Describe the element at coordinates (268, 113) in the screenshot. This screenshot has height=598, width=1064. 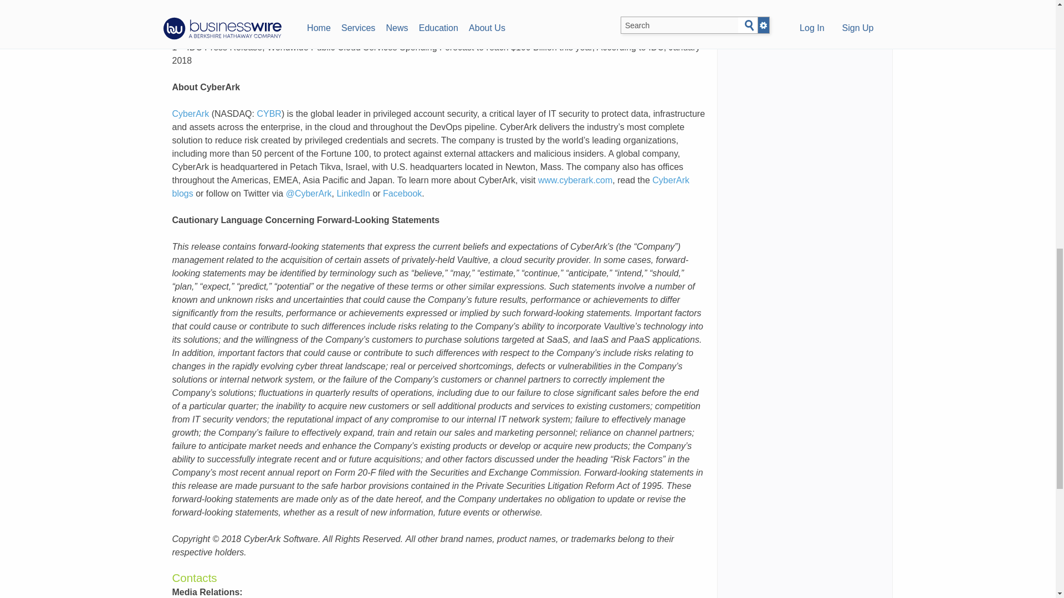
I see `CYBR` at that location.